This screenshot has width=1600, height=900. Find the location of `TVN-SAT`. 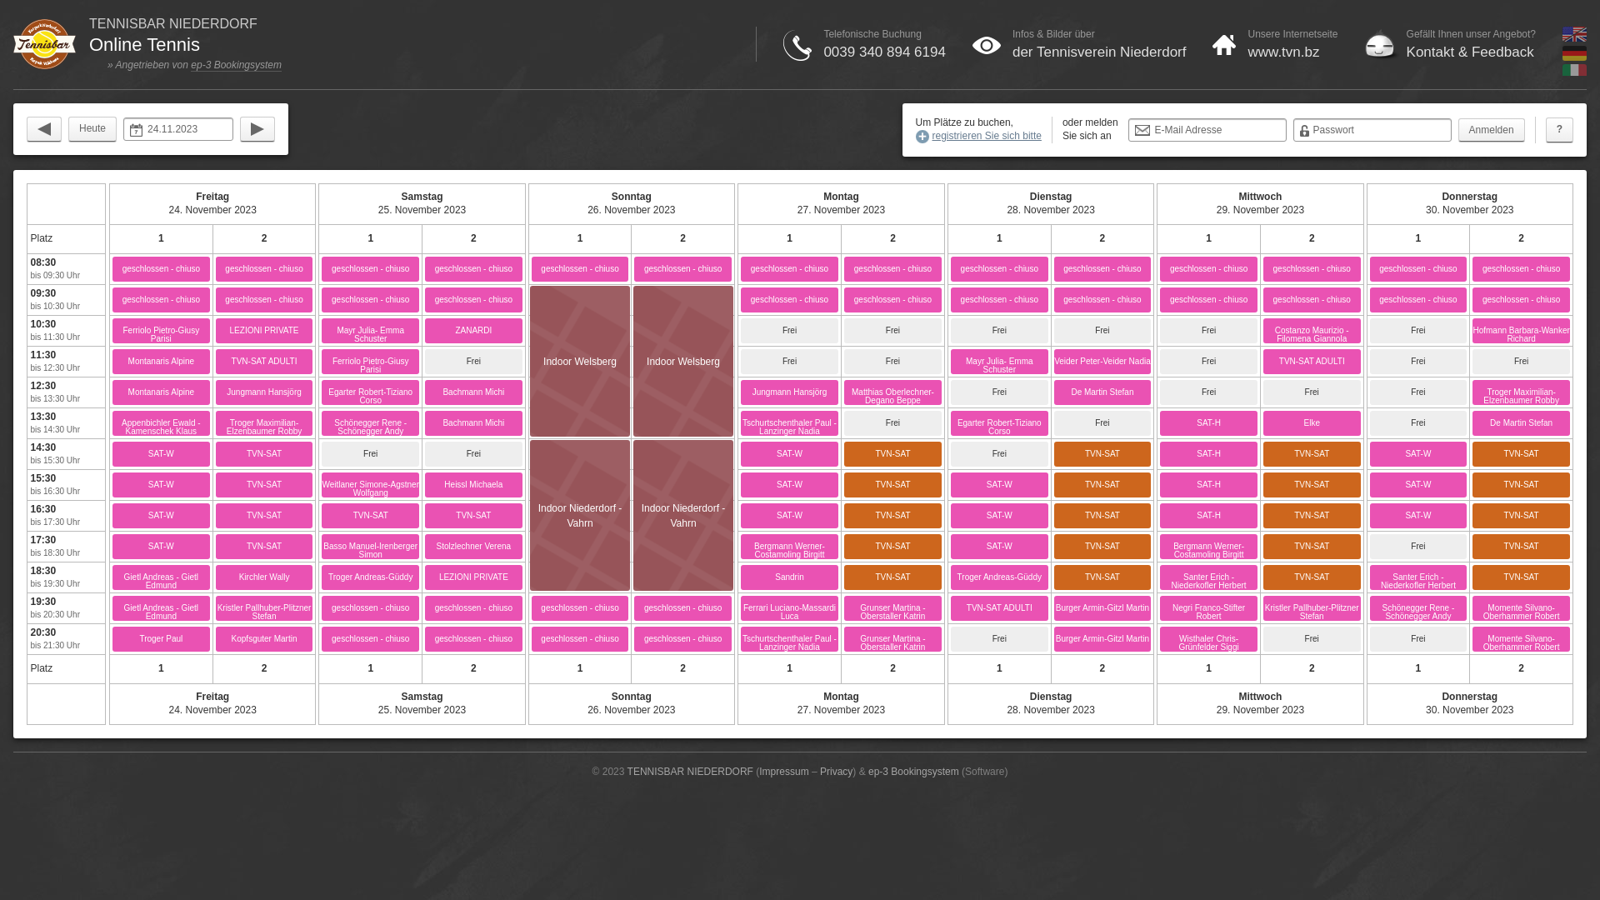

TVN-SAT is located at coordinates (265, 516).